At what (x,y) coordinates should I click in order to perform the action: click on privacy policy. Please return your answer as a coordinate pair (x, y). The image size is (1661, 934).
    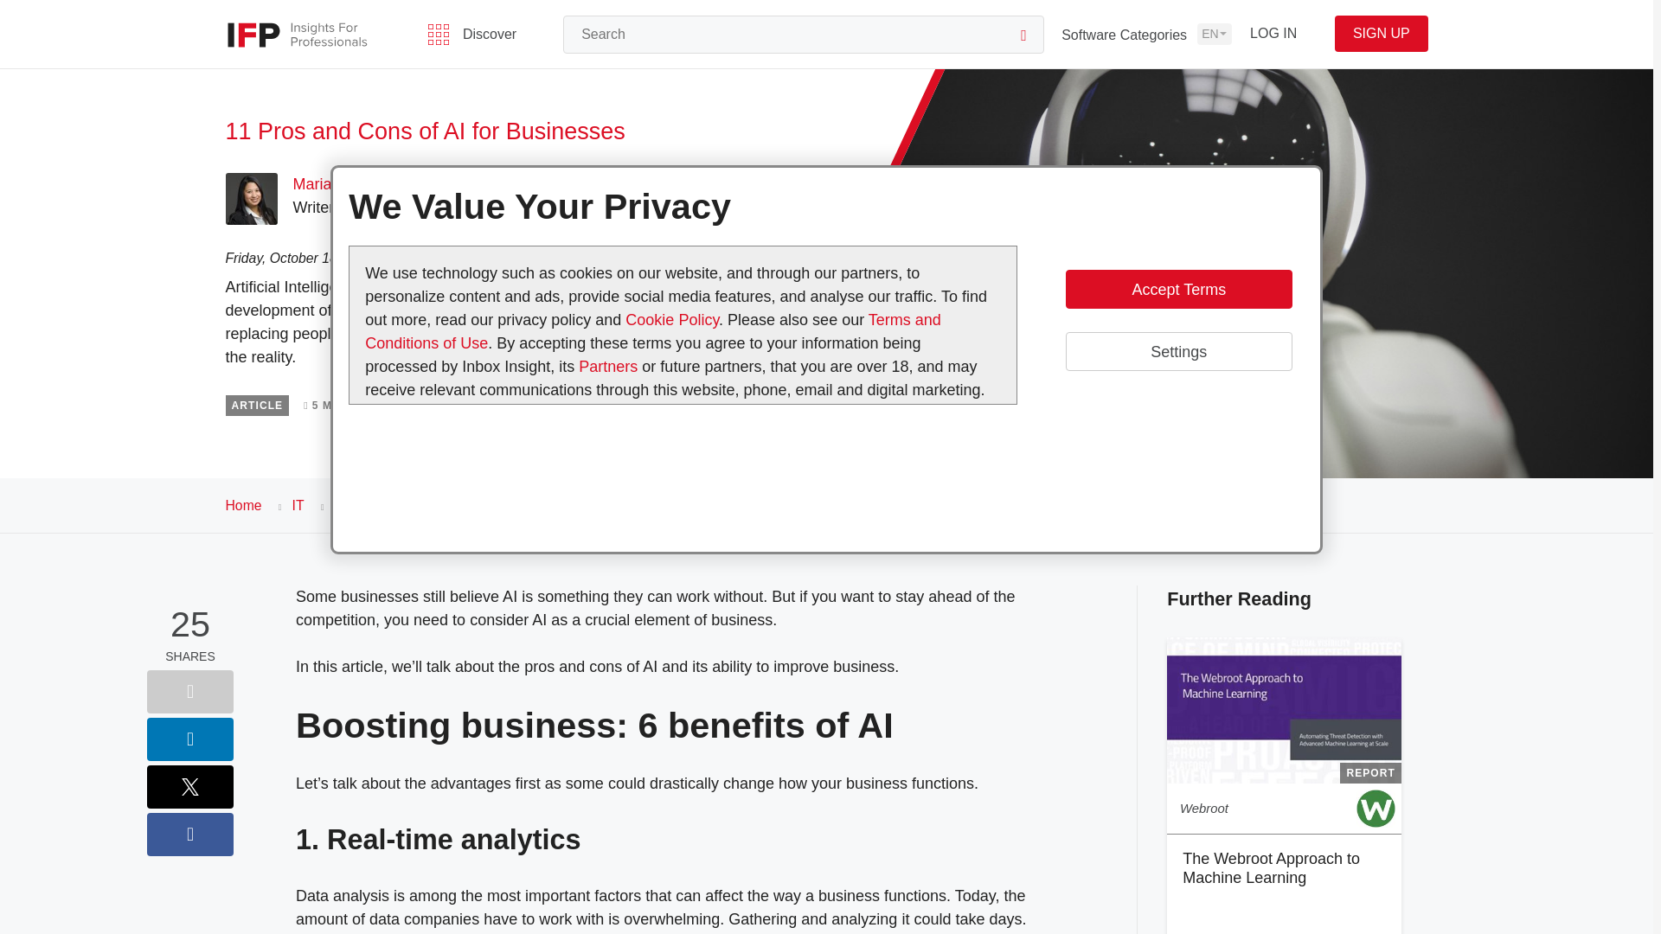
    Looking at the image, I should click on (671, 425).